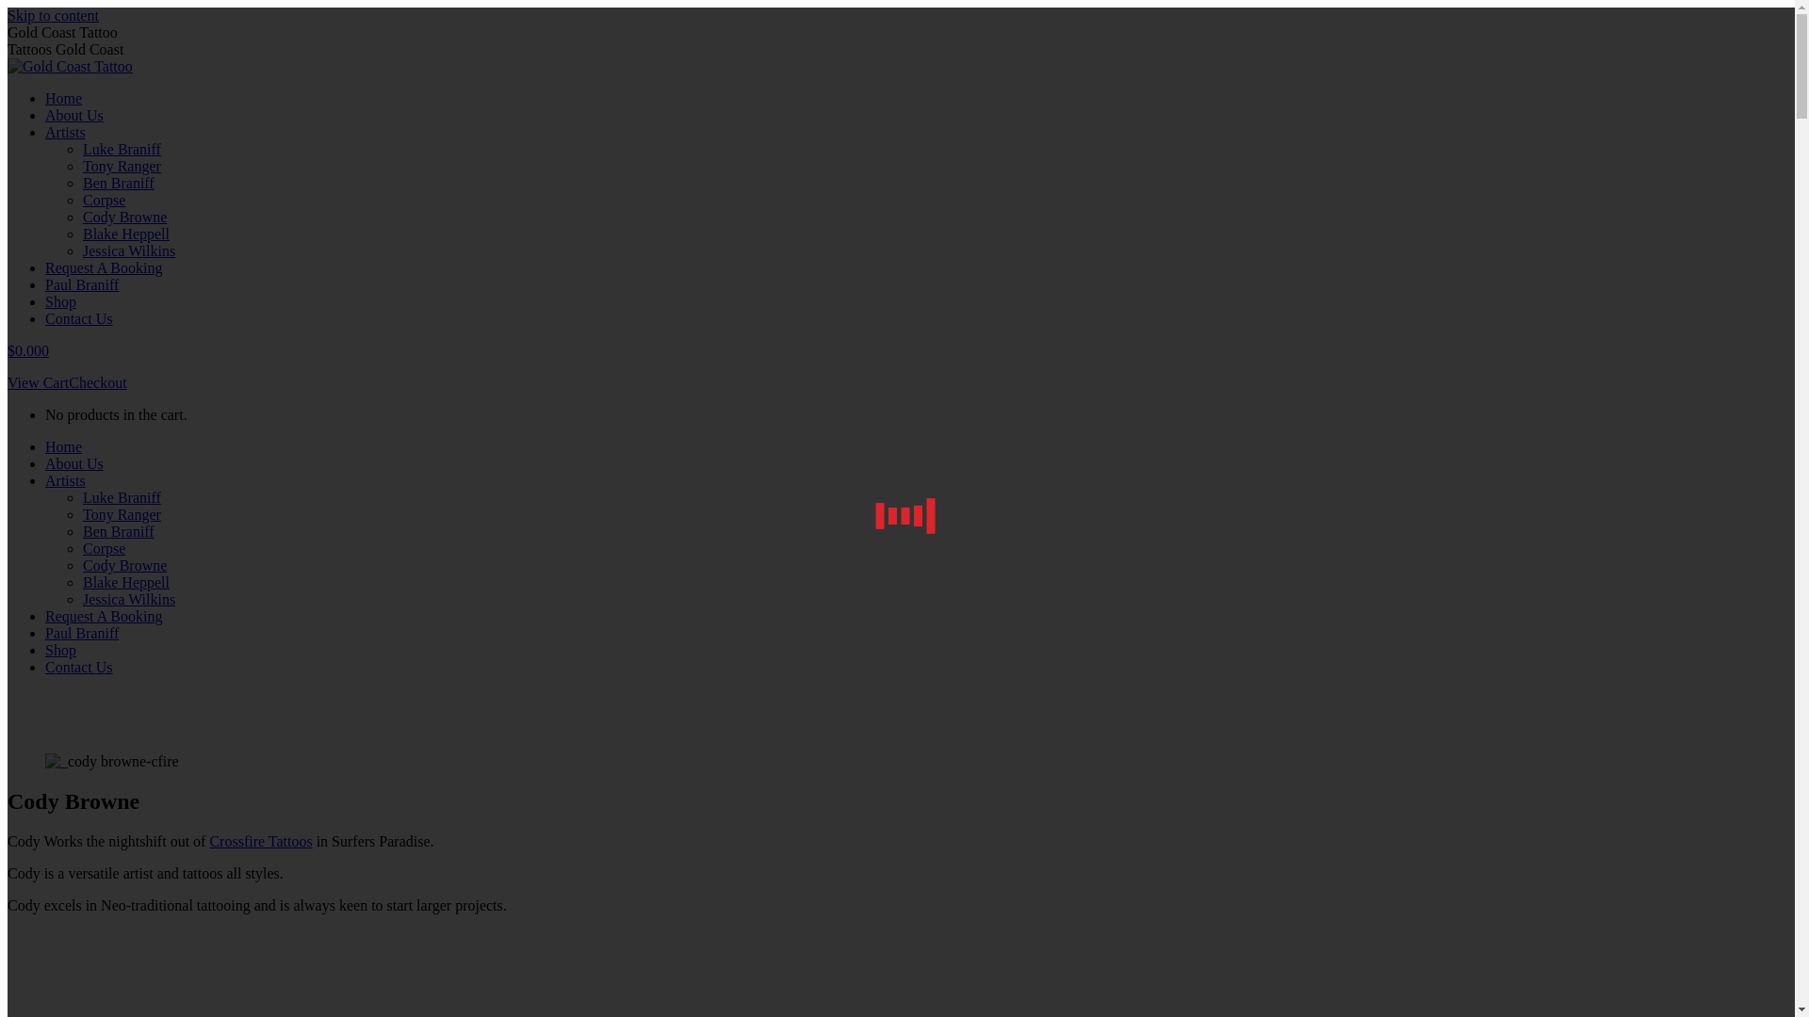  I want to click on Jessica Wilkins, so click(129, 250).